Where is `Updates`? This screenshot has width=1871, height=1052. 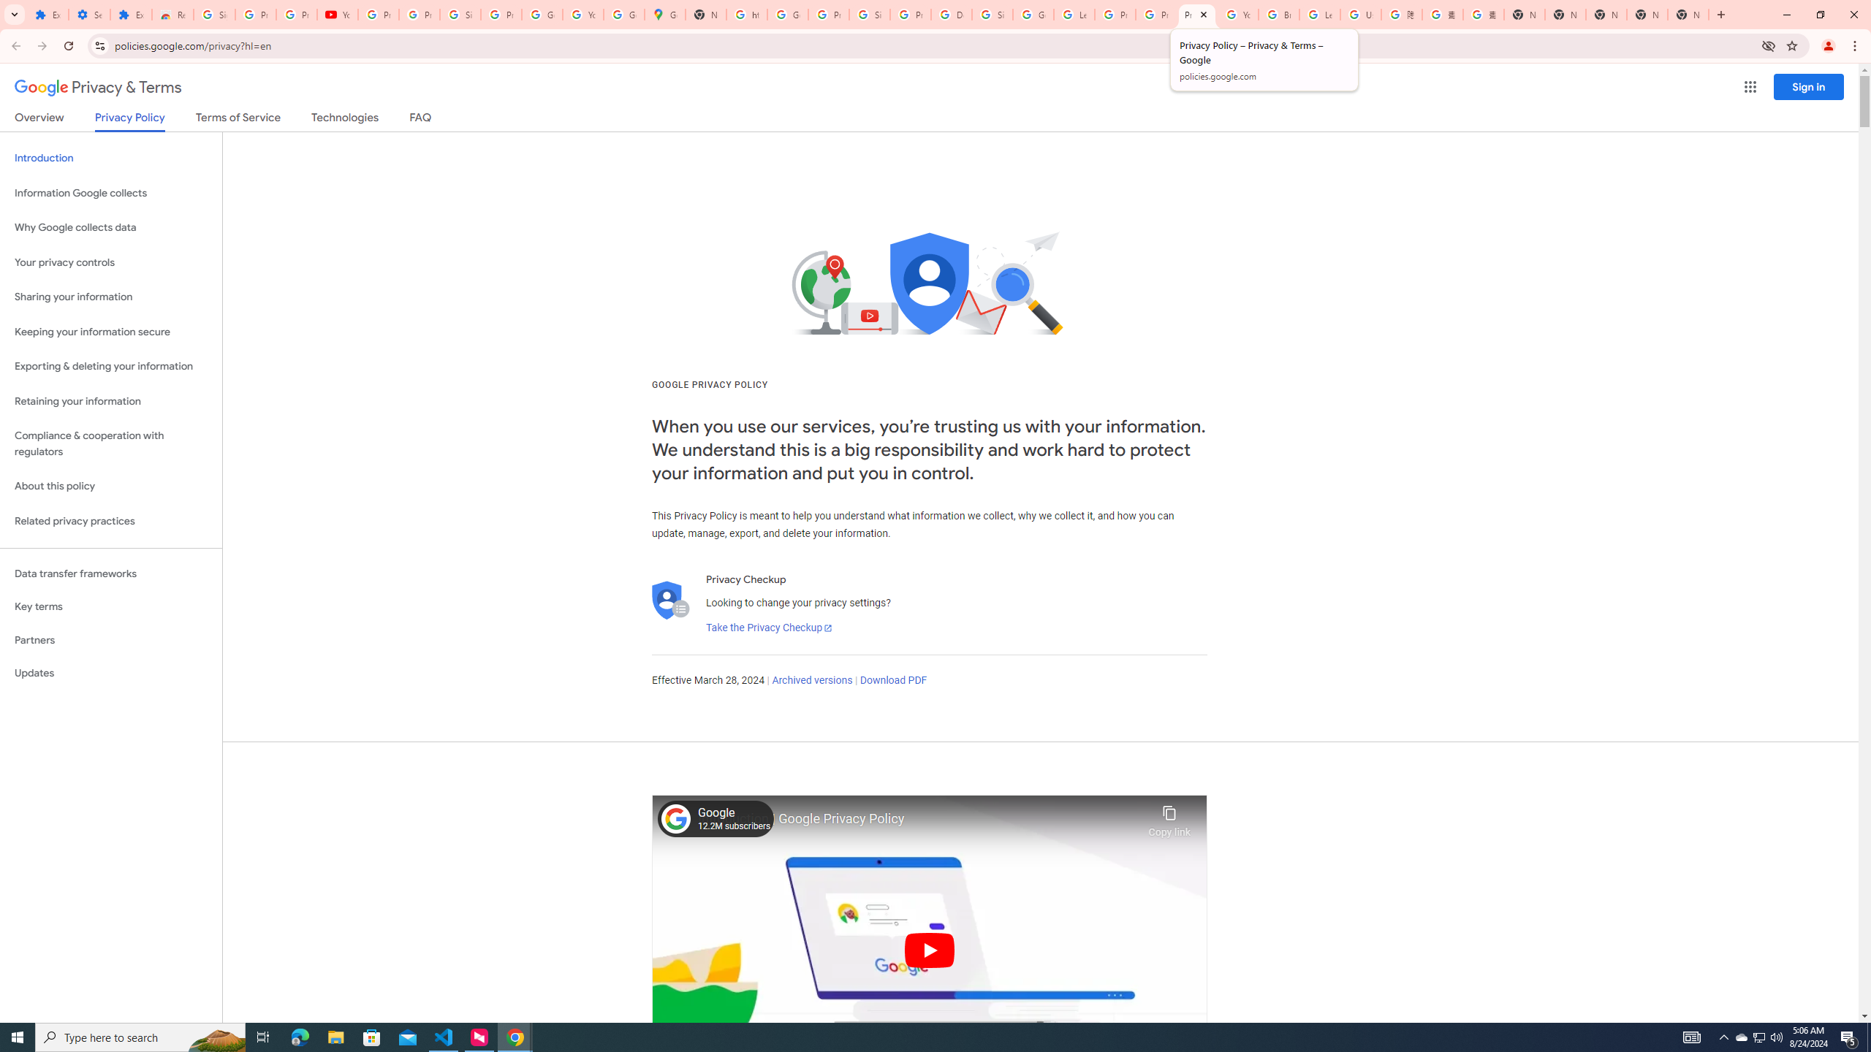
Updates is located at coordinates (111, 673).